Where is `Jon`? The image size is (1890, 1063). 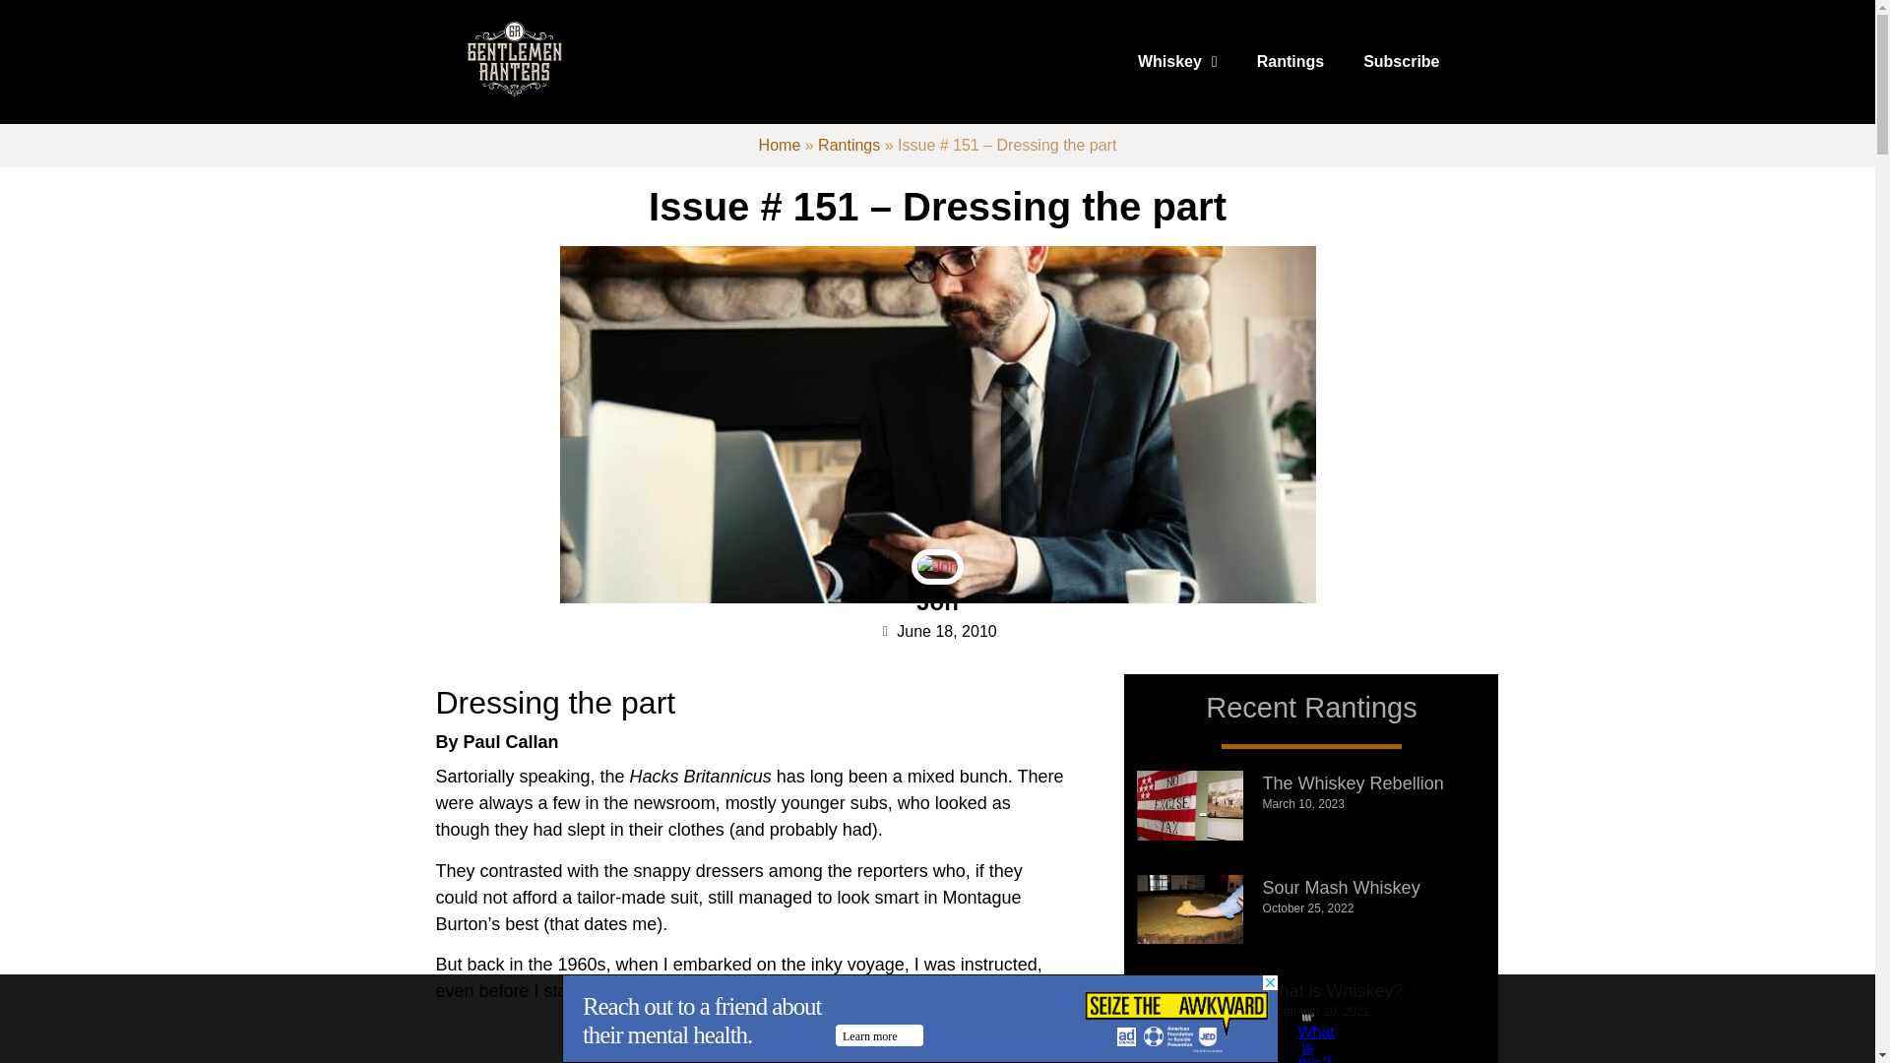
Jon is located at coordinates (937, 602).